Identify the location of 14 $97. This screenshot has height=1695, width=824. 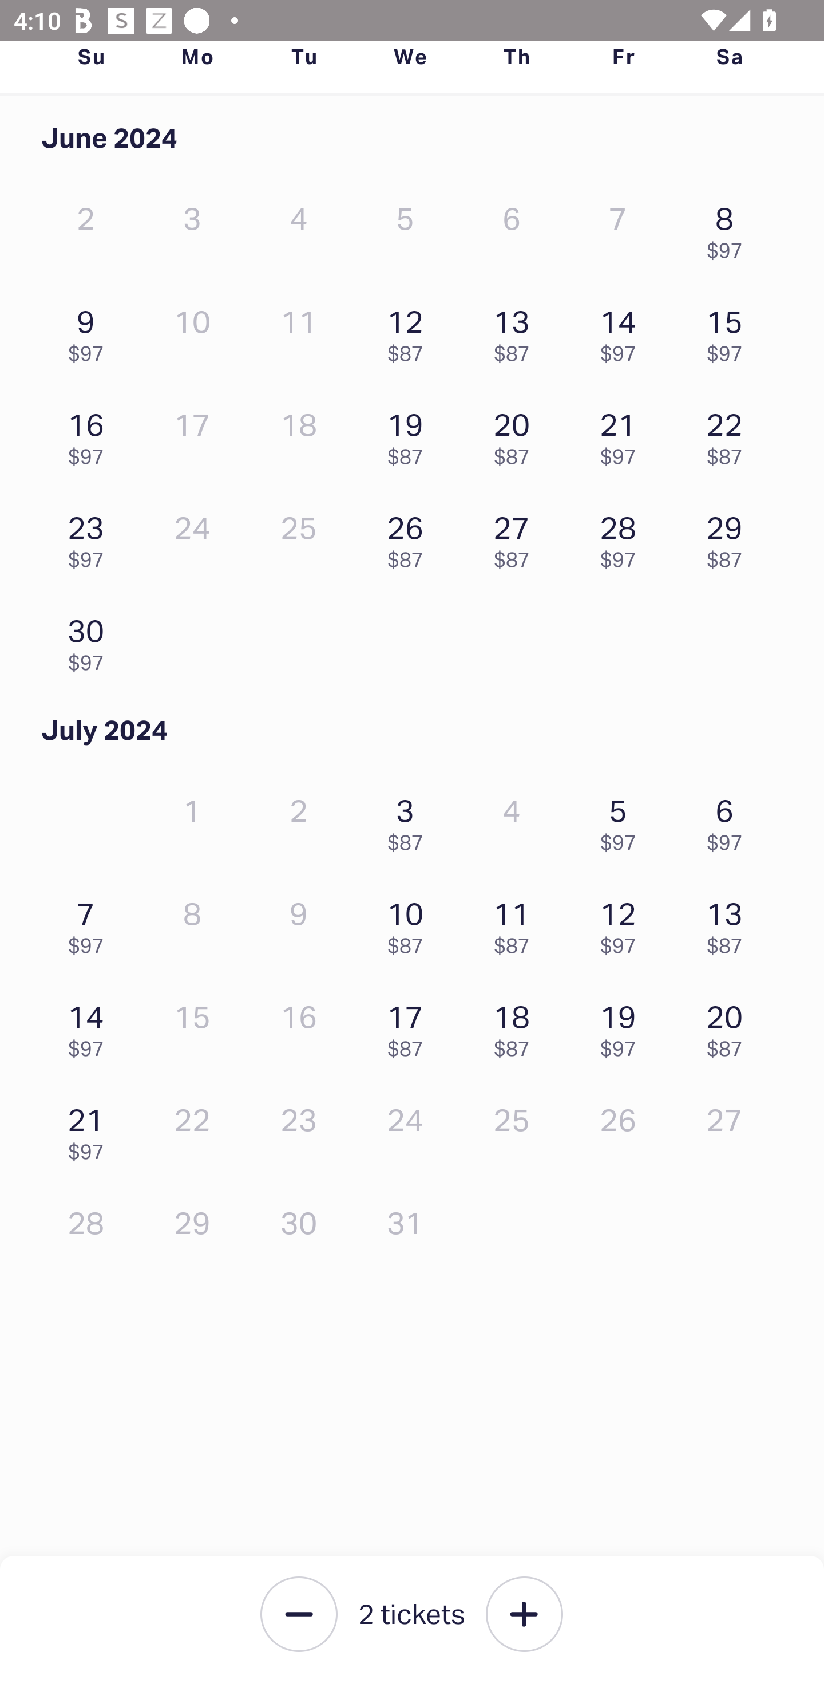
(91, 1026).